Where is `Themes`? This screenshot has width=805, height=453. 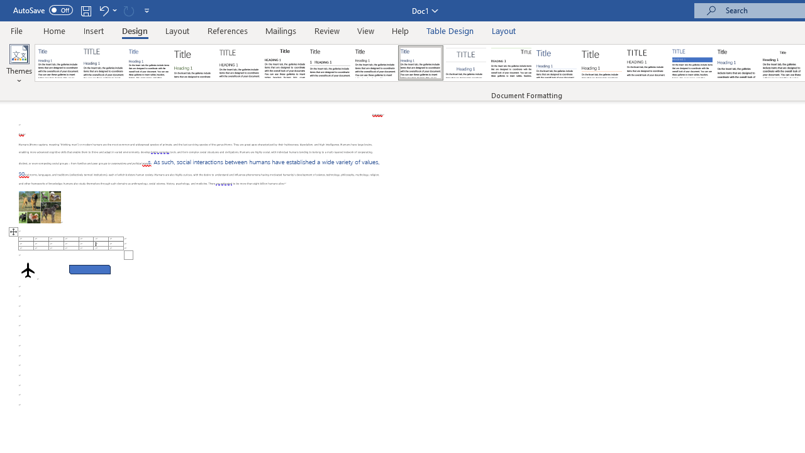 Themes is located at coordinates (19, 64).